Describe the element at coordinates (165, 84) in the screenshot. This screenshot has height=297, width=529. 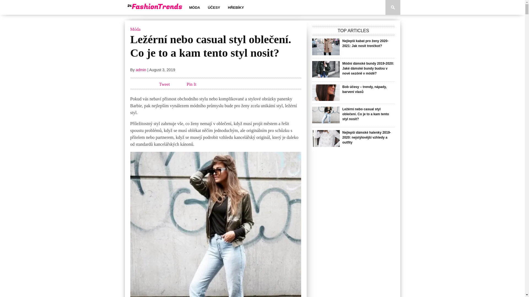
I see `Tweet` at that location.